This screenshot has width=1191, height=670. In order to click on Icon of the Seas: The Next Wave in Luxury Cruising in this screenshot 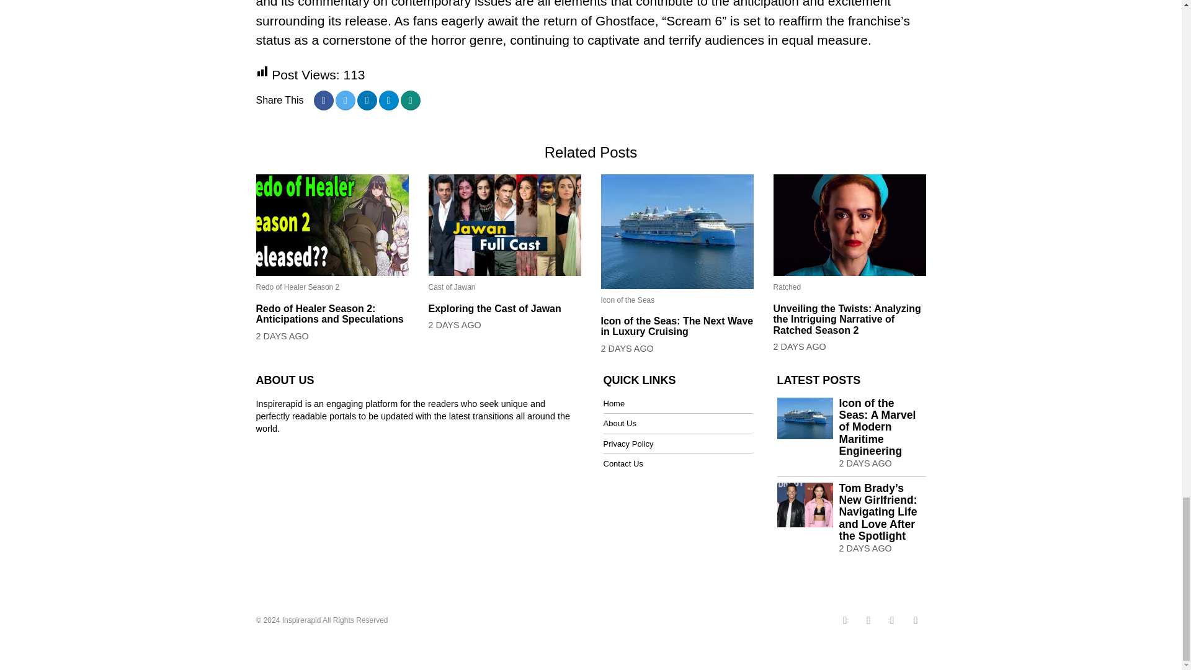, I will do `click(676, 326)`.